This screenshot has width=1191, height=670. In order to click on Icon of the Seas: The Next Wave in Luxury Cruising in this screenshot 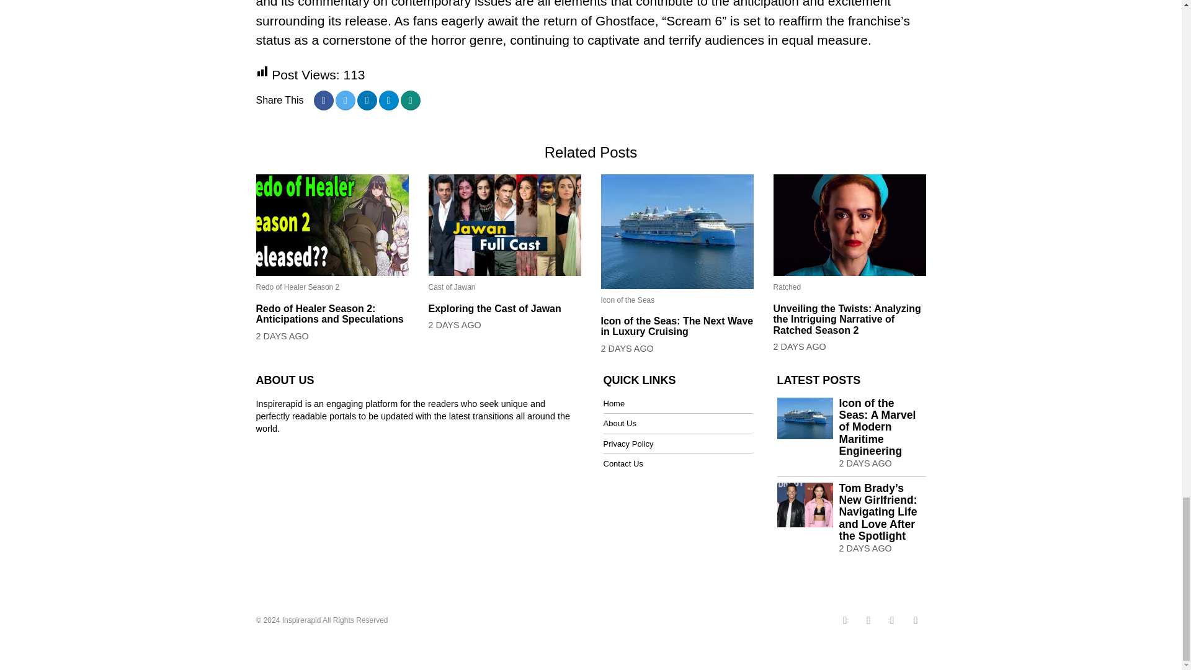, I will do `click(676, 326)`.